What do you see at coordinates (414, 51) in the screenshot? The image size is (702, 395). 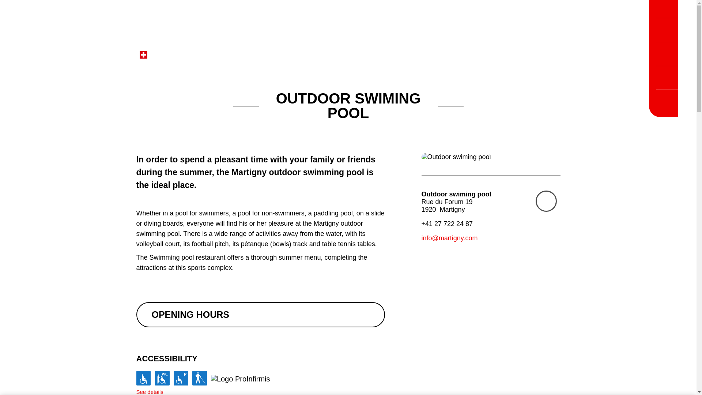 I see `Search` at bounding box center [414, 51].